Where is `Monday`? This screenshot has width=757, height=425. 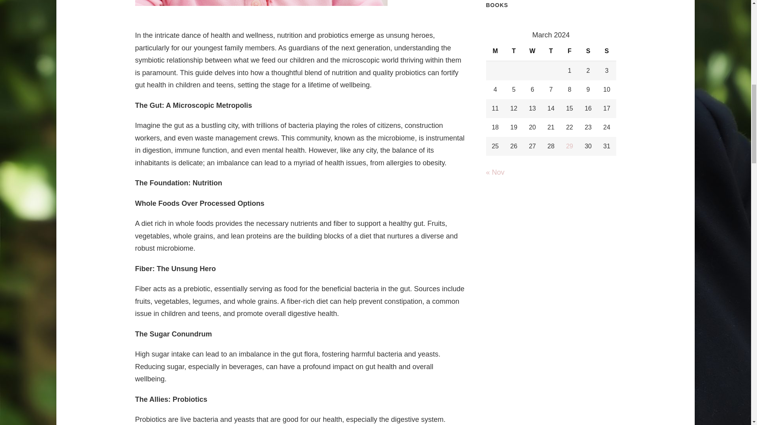 Monday is located at coordinates (495, 51).